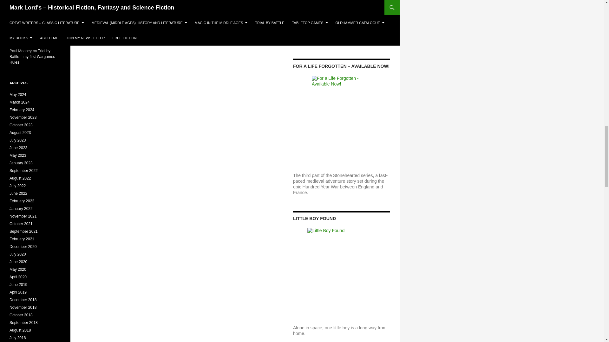  I want to click on Little Boy Found, so click(341, 275).